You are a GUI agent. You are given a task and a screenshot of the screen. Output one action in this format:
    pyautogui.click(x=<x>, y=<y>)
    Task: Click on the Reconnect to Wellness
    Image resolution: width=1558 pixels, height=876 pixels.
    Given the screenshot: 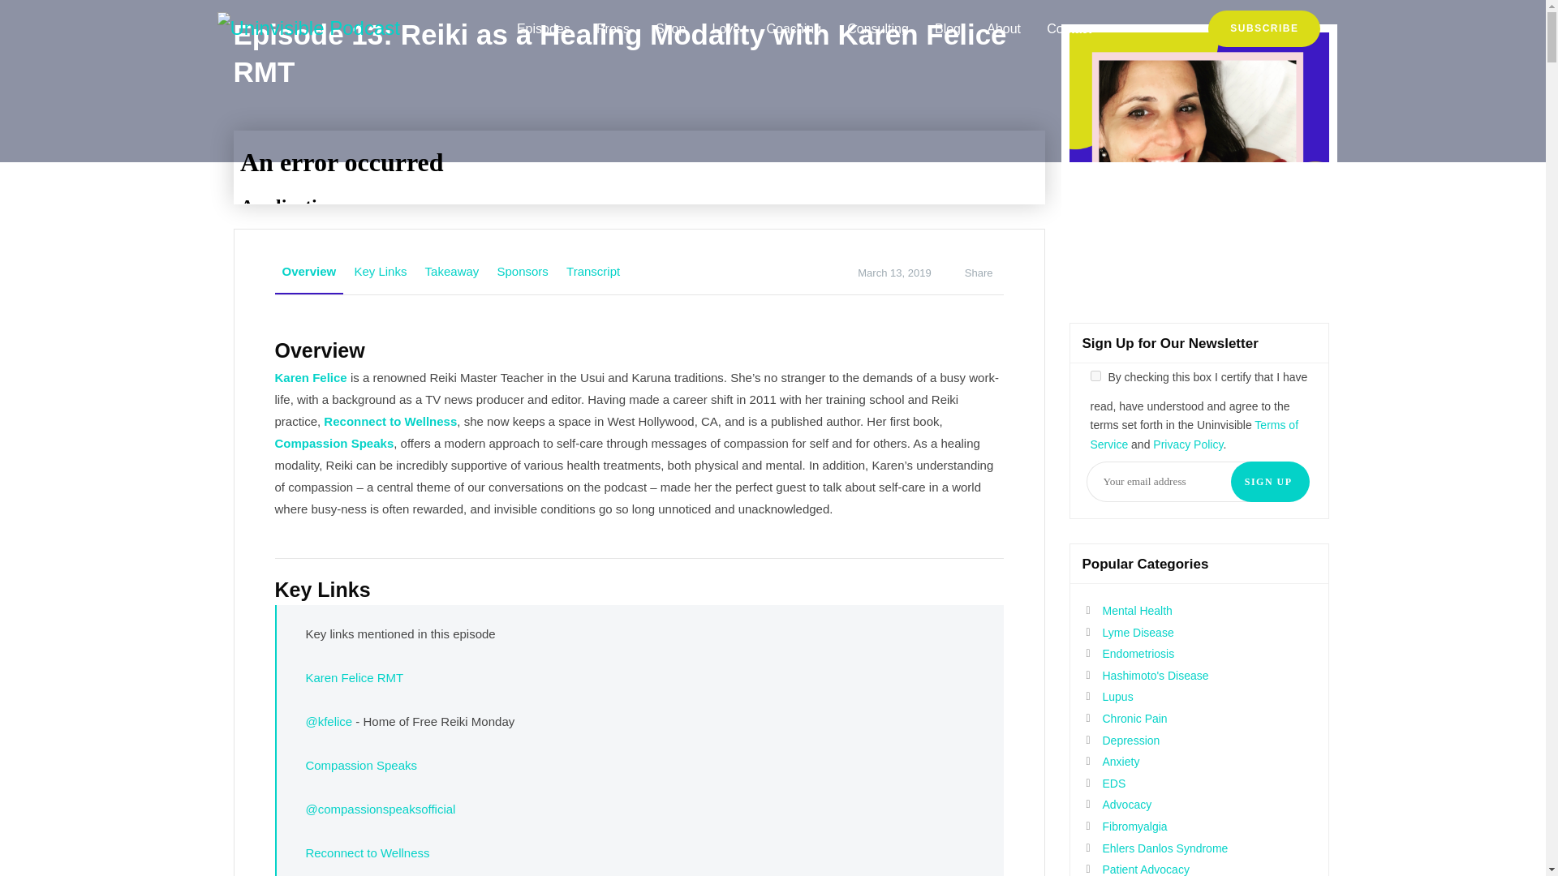 What is the action you would take?
    pyautogui.click(x=367, y=852)
    